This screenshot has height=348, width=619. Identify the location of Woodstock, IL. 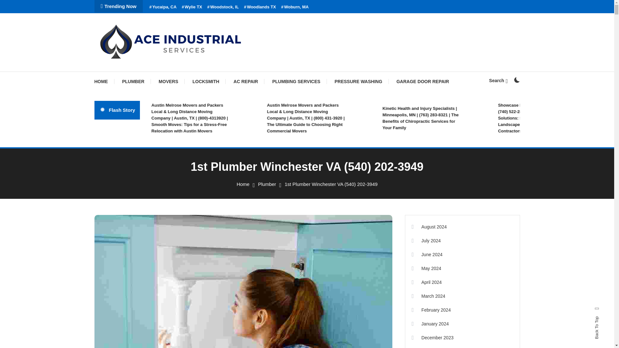
(223, 7).